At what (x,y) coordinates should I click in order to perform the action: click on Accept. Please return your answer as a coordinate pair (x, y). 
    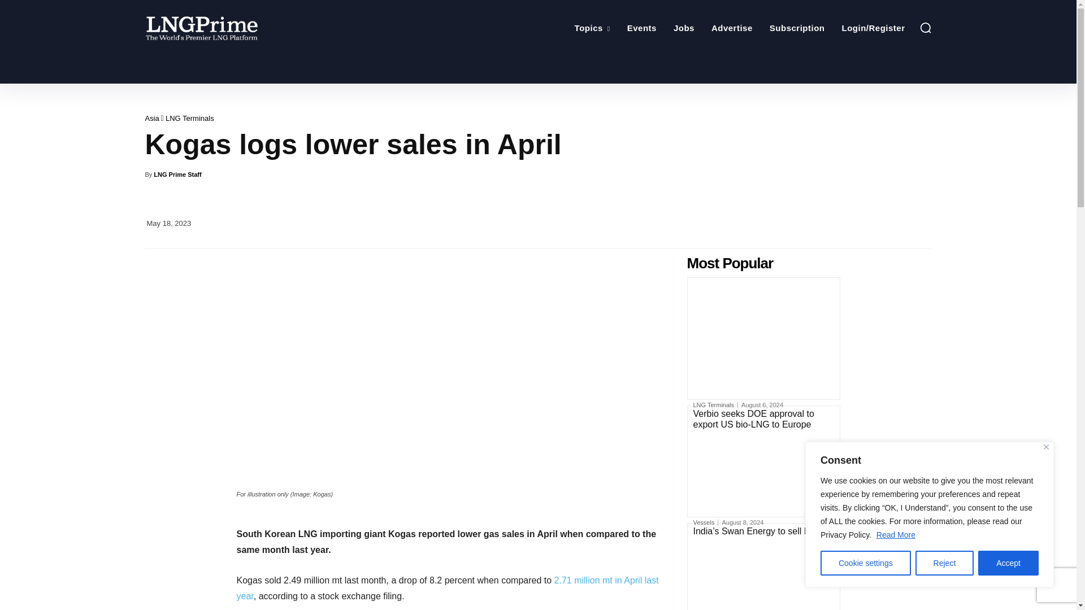
    Looking at the image, I should click on (1008, 563).